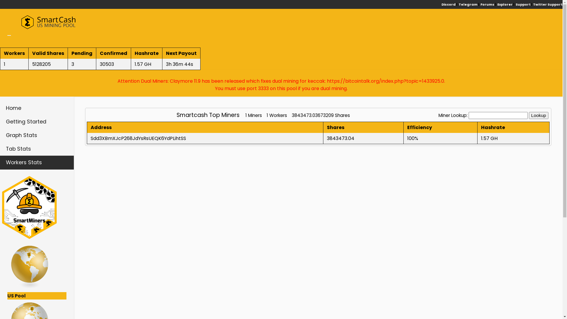 This screenshot has height=319, width=567. I want to click on  Forums, so click(487, 4).